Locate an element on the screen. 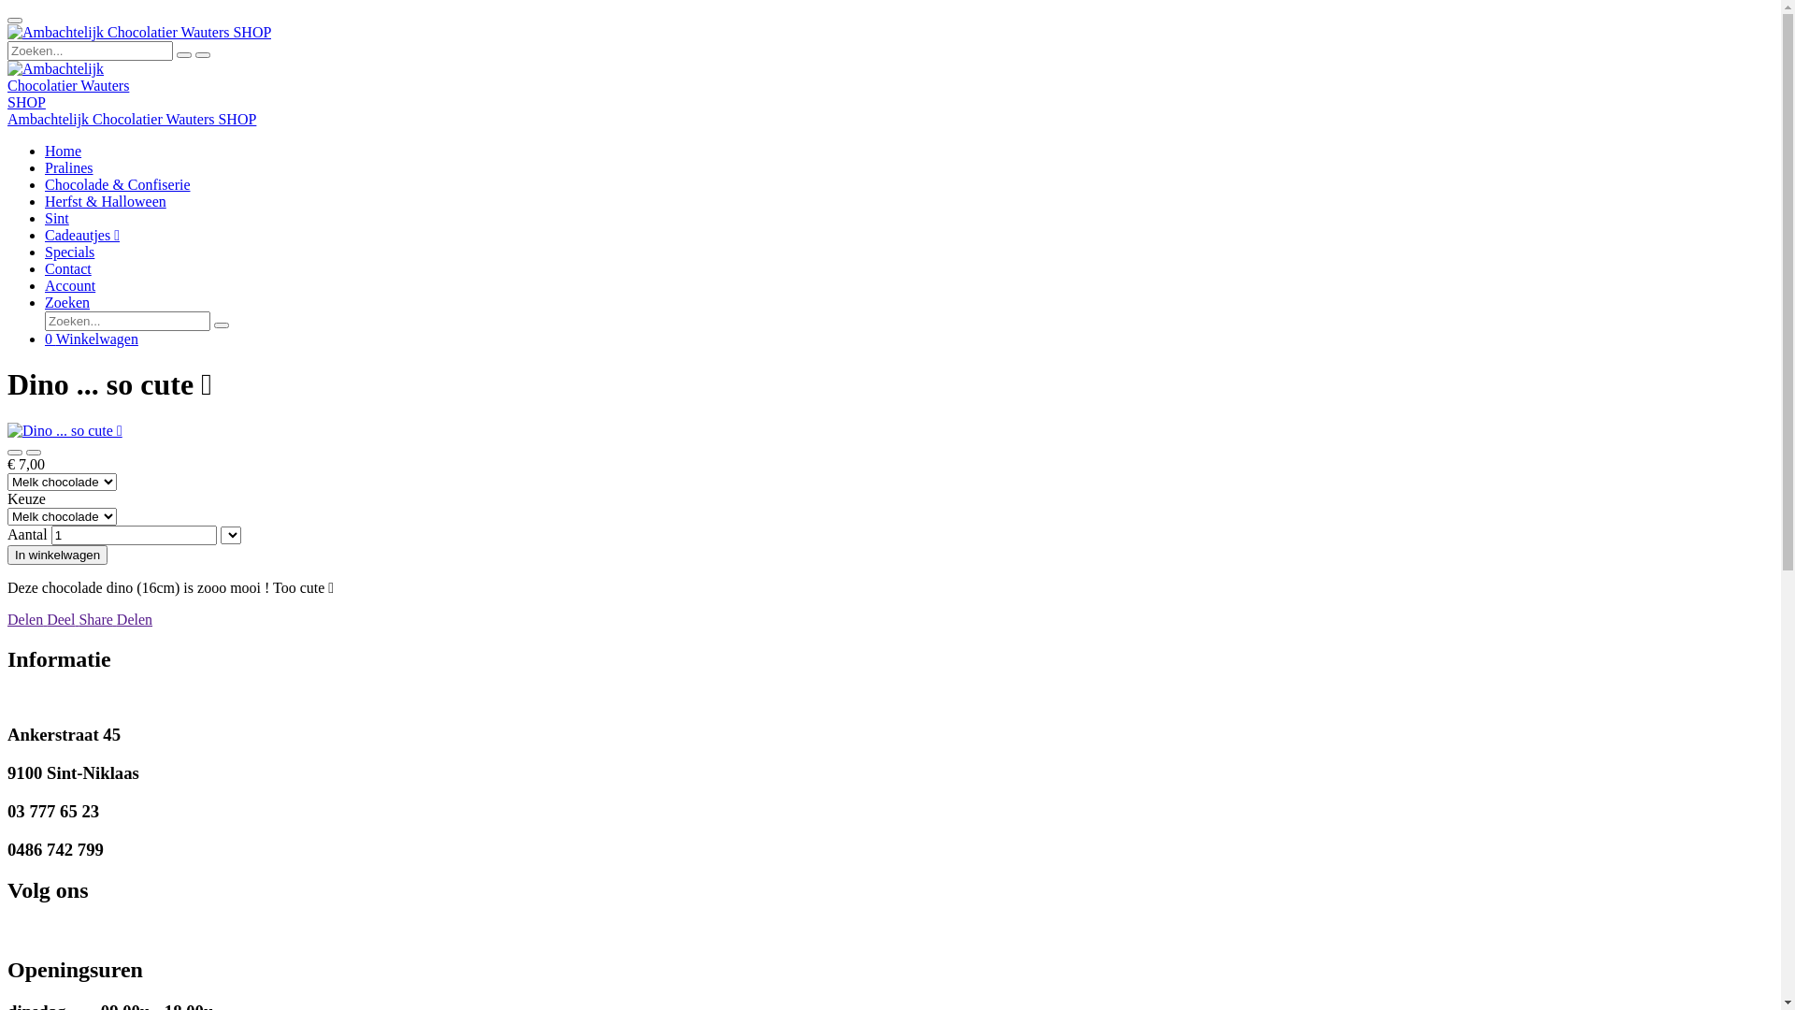 The image size is (1795, 1010). Home is located at coordinates (64, 151).